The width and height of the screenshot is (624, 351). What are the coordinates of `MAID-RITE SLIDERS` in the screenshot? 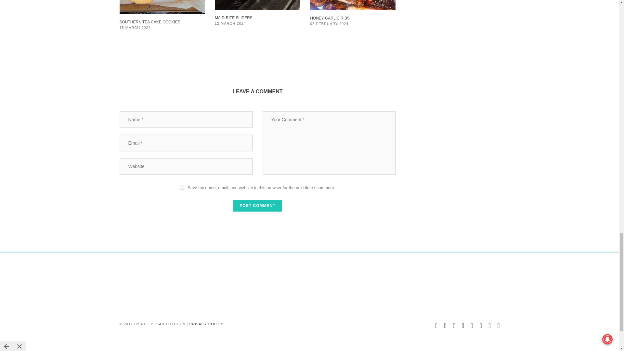 It's located at (233, 18).